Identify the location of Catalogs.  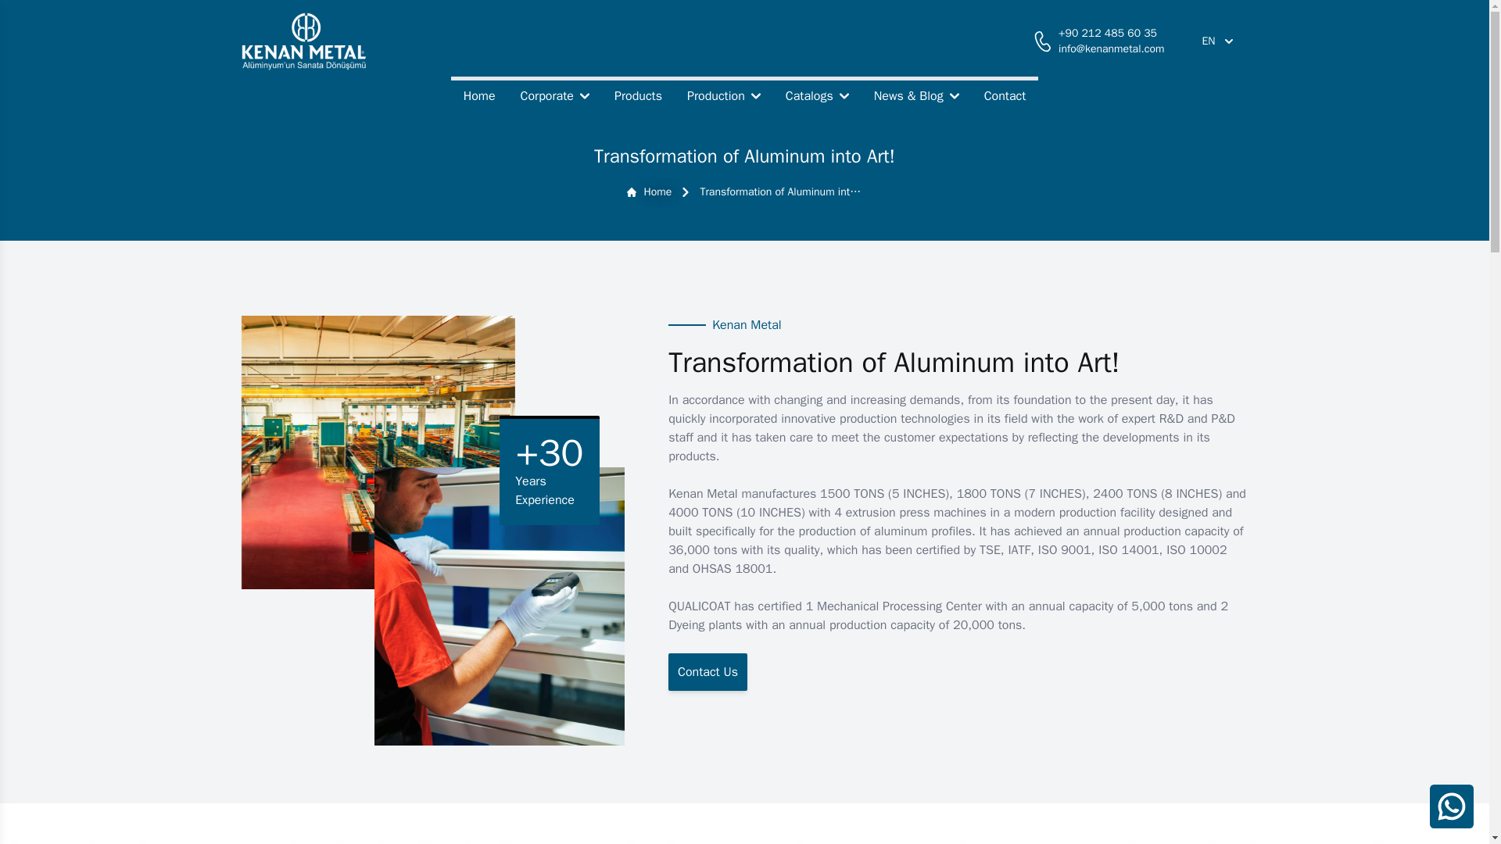
(817, 96).